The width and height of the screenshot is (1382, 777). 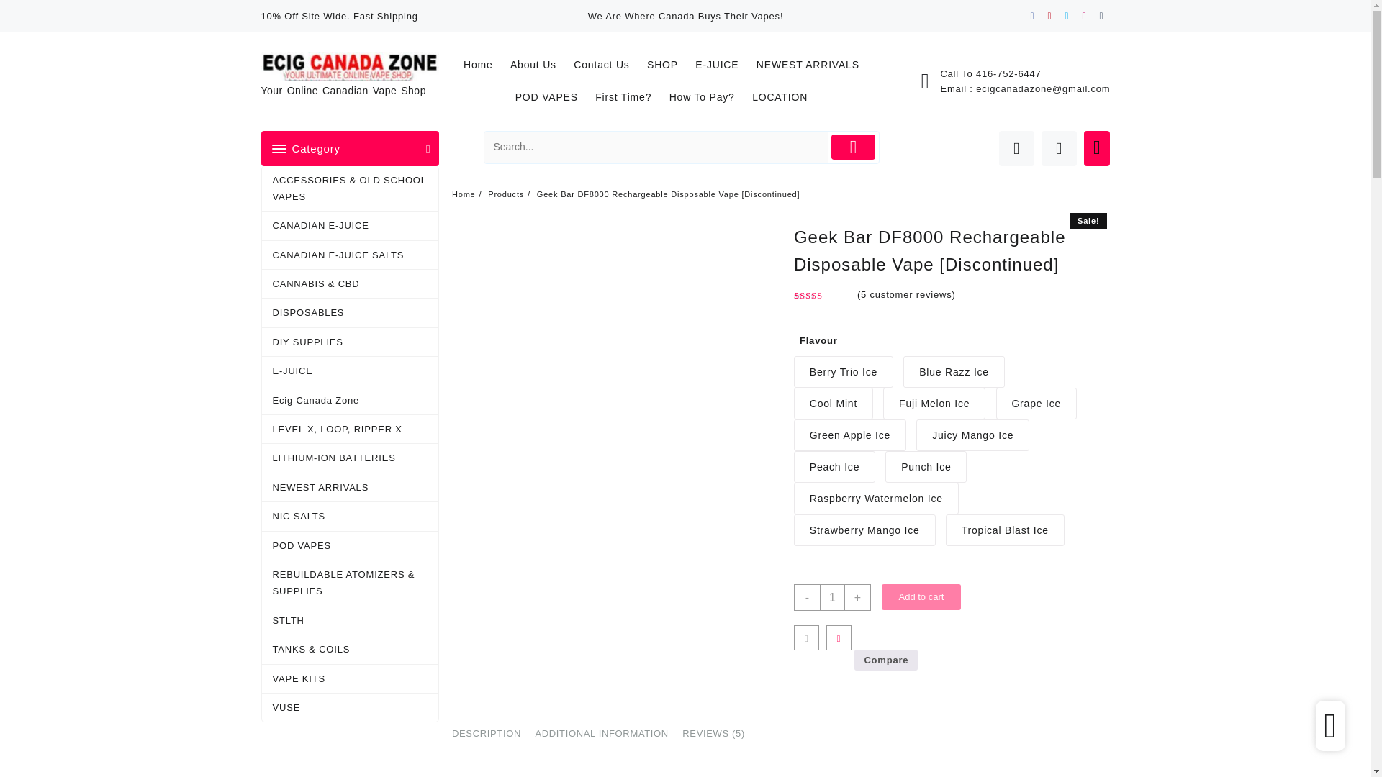 What do you see at coordinates (708, 97) in the screenshot?
I see `How To Pay?` at bounding box center [708, 97].